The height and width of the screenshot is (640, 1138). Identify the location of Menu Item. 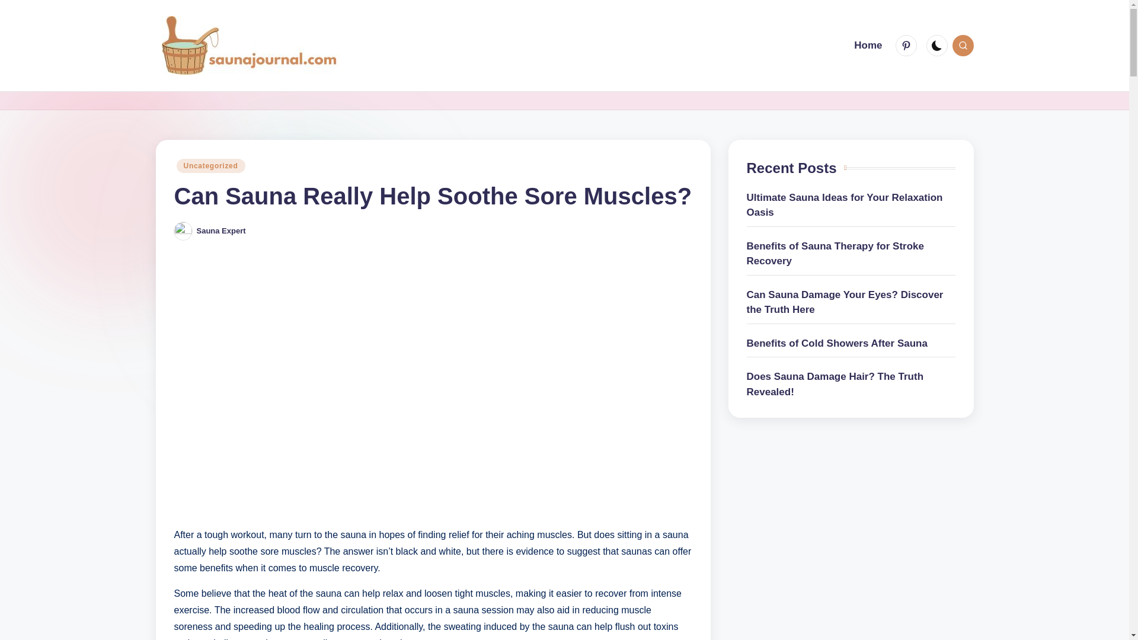
(907, 46).